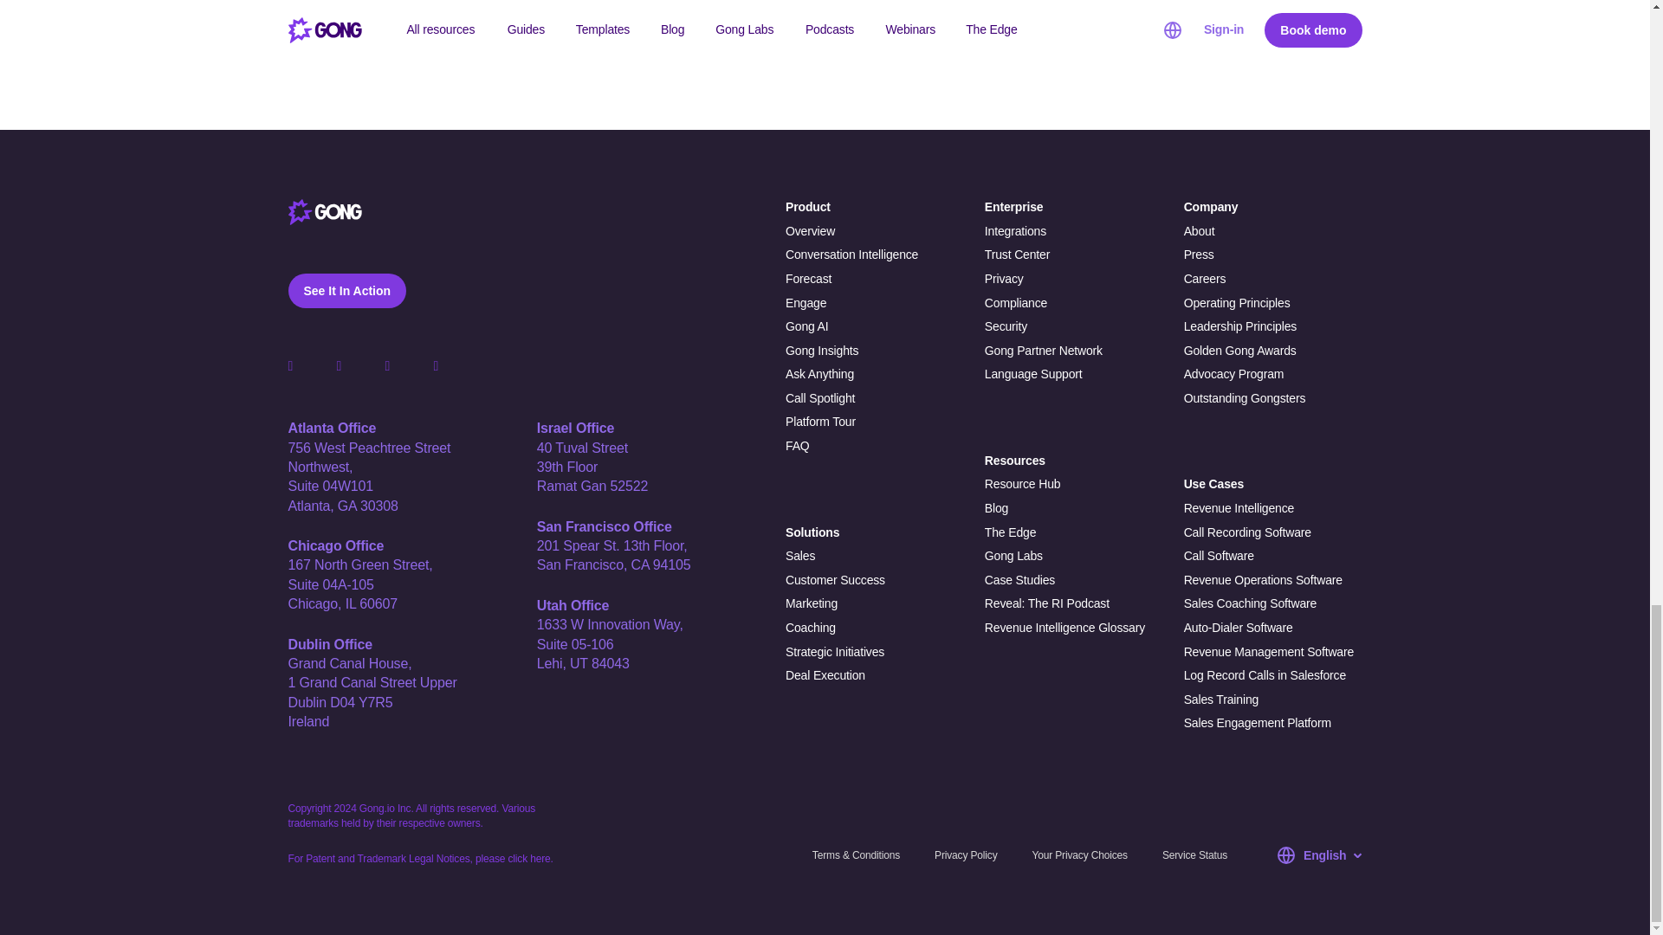 The image size is (1663, 935). I want to click on See It In Action, so click(346, 291).